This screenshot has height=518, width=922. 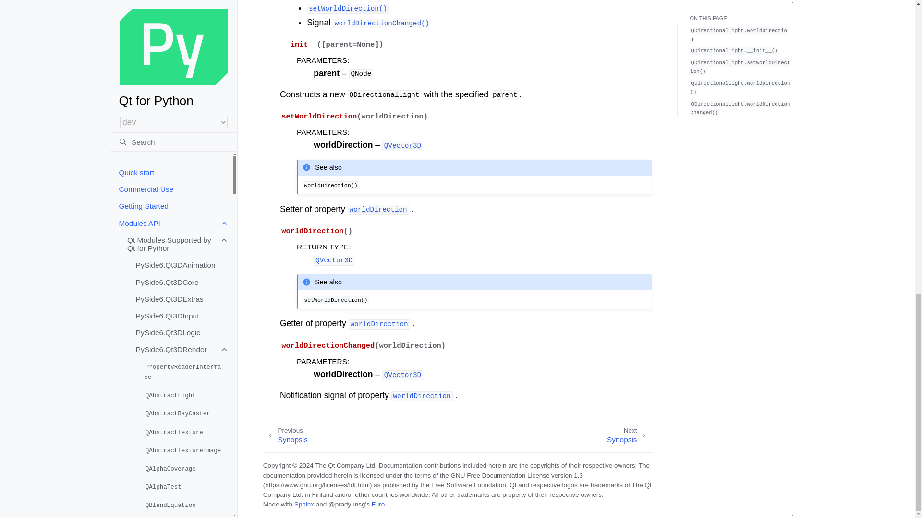 I want to click on QDepthTest, so click(x=183, y=85).